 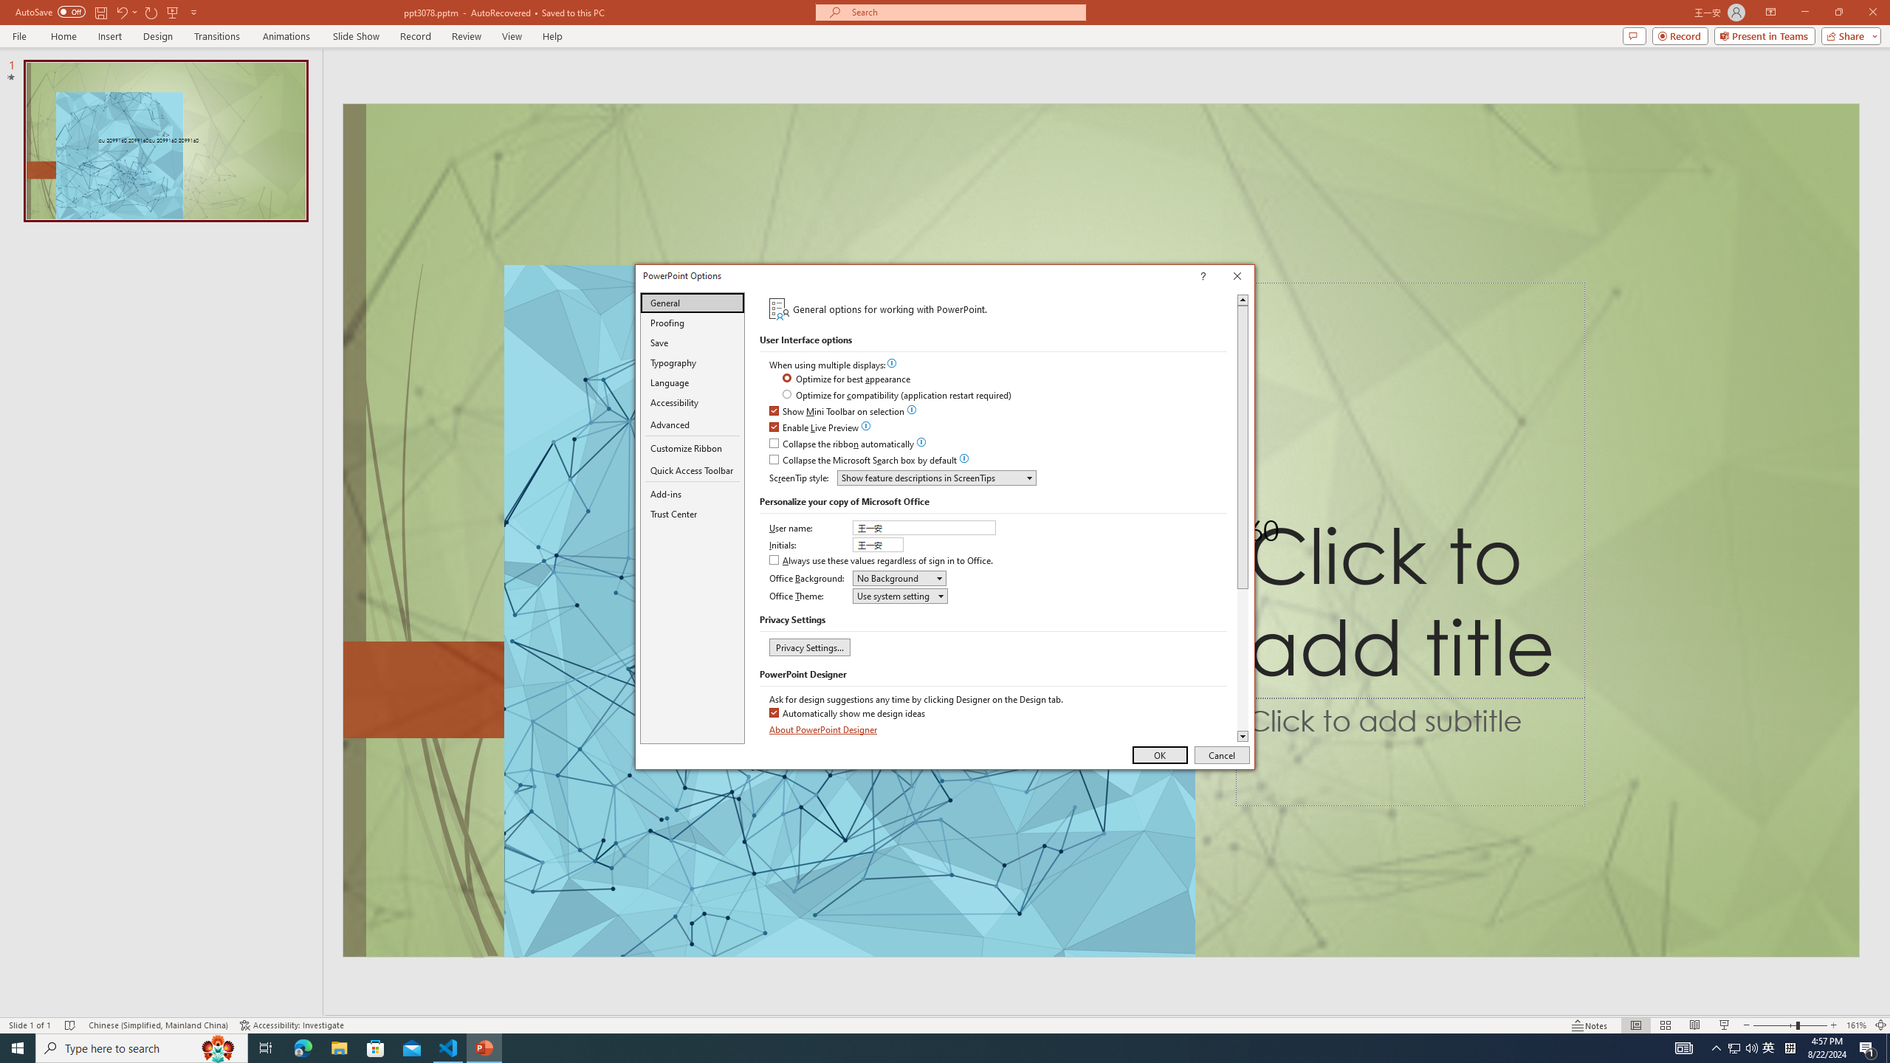 What do you see at coordinates (1868, 1048) in the screenshot?
I see `Action Center, 1 new notification` at bounding box center [1868, 1048].